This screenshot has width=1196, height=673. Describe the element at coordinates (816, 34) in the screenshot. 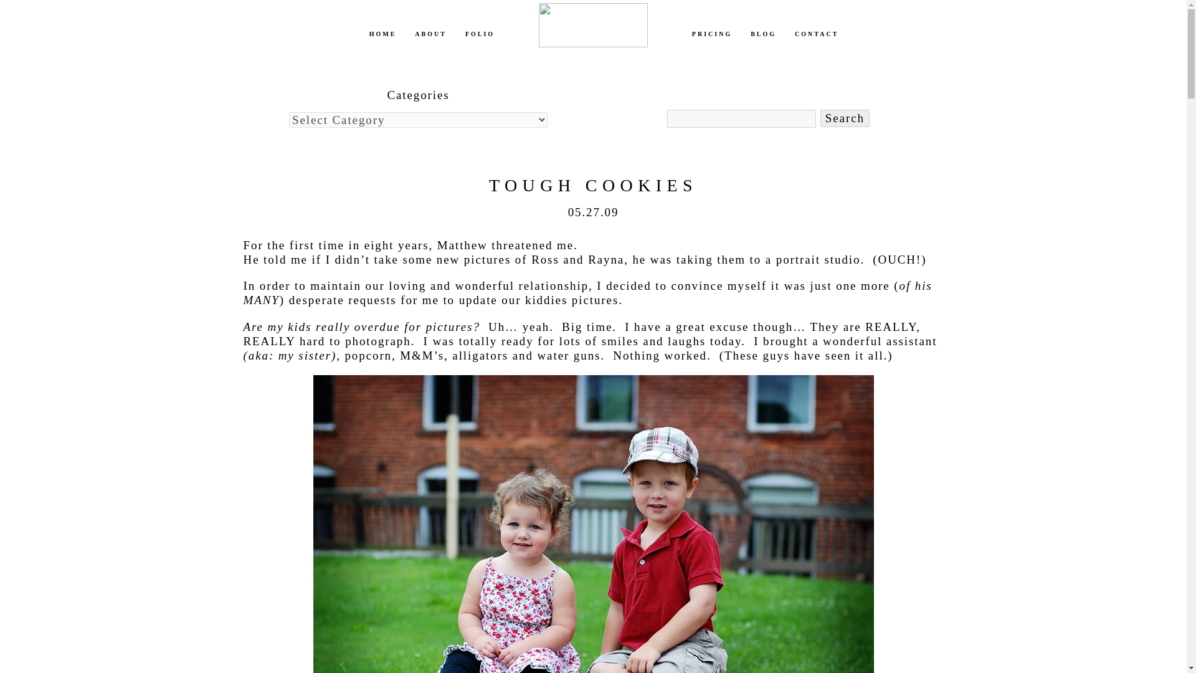

I see `CONTACT` at that location.